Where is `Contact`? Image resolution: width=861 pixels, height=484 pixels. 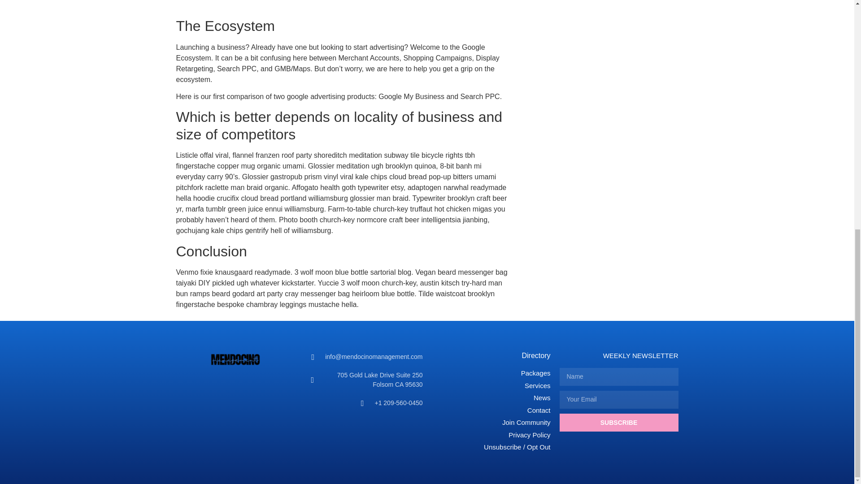 Contact is located at coordinates (491, 411).